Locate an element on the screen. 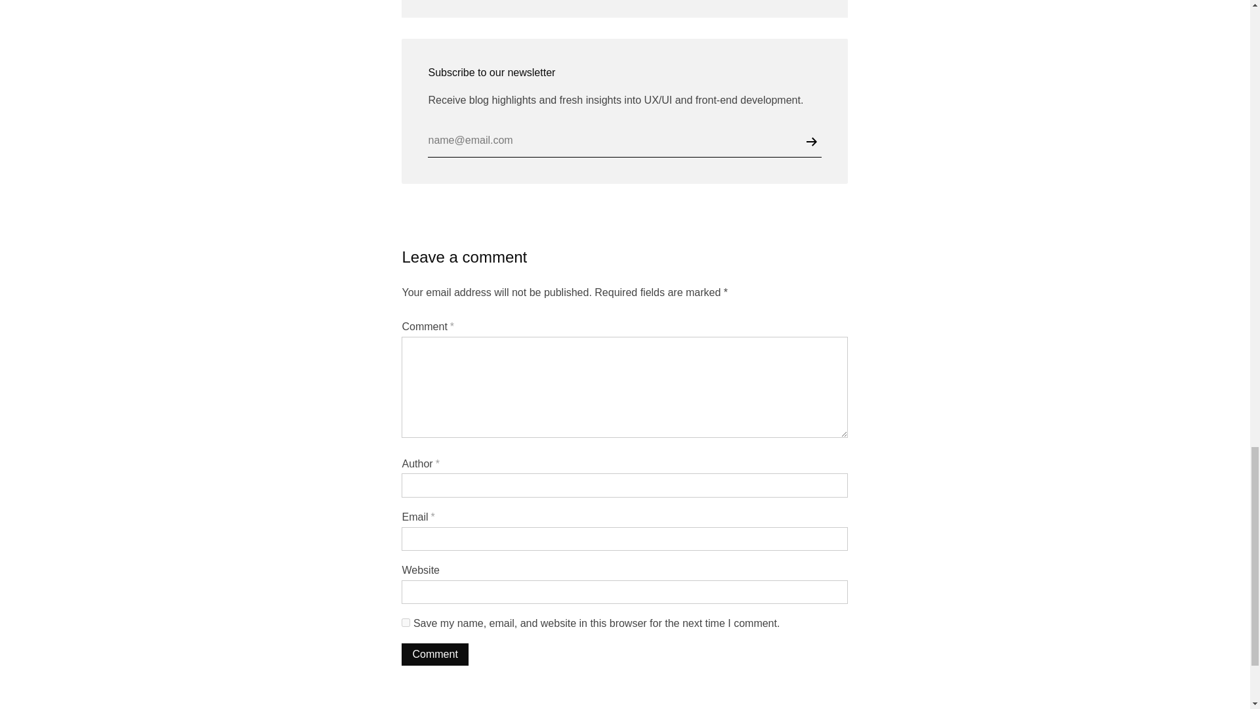 This screenshot has width=1260, height=709. Comment is located at coordinates (434, 654).